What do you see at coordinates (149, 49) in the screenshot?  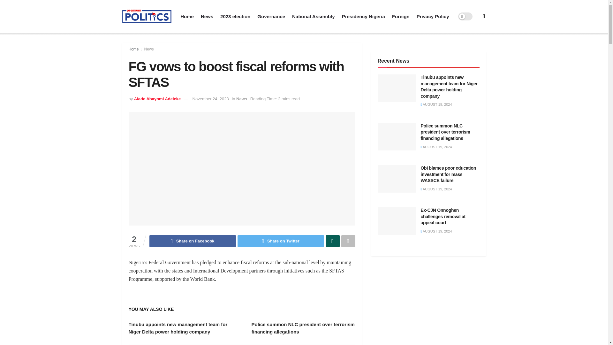 I see `News` at bounding box center [149, 49].